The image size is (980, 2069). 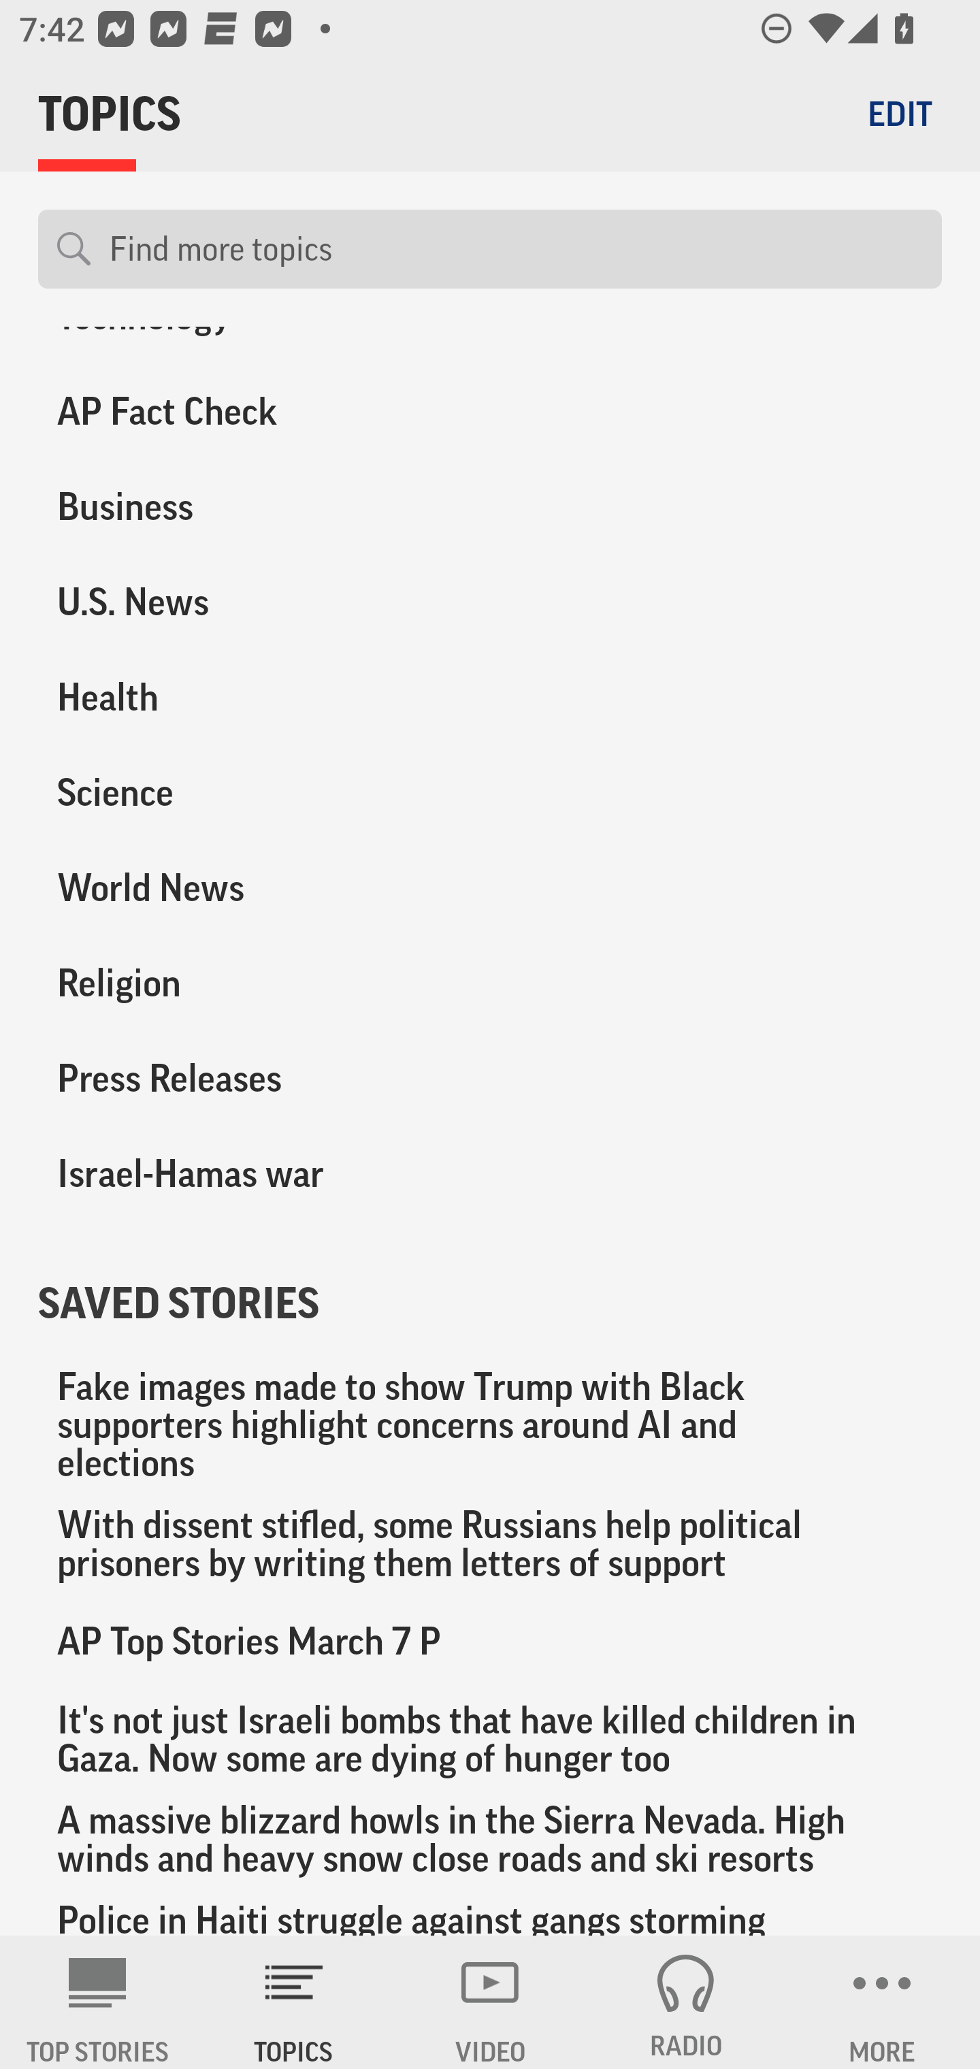 I want to click on Religion, so click(x=245, y=983).